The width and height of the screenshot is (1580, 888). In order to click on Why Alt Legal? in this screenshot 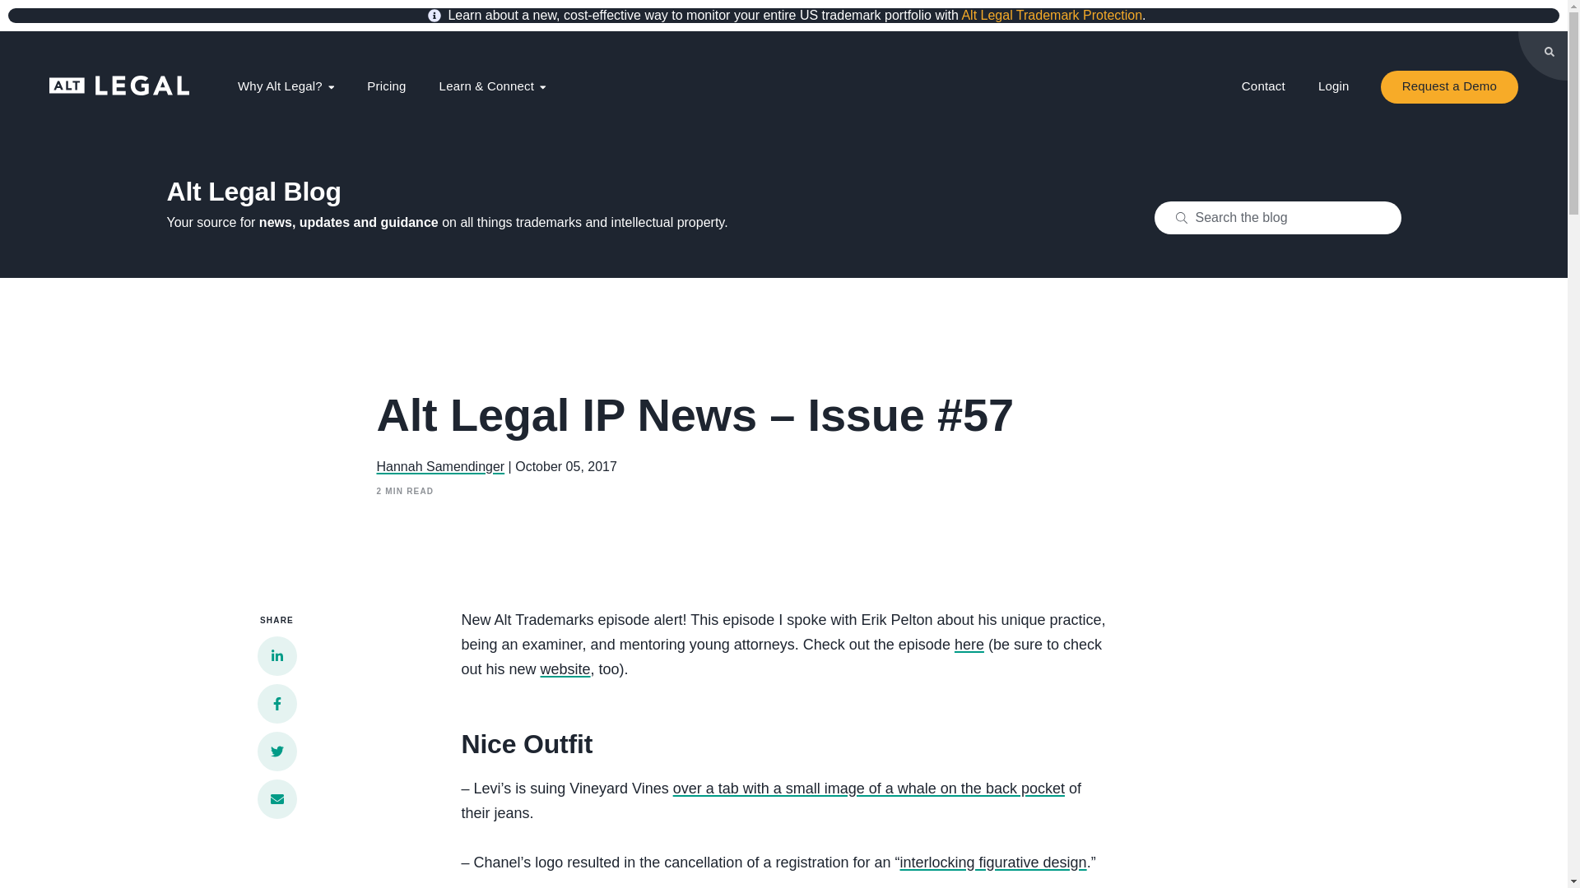, I will do `click(286, 87)`.